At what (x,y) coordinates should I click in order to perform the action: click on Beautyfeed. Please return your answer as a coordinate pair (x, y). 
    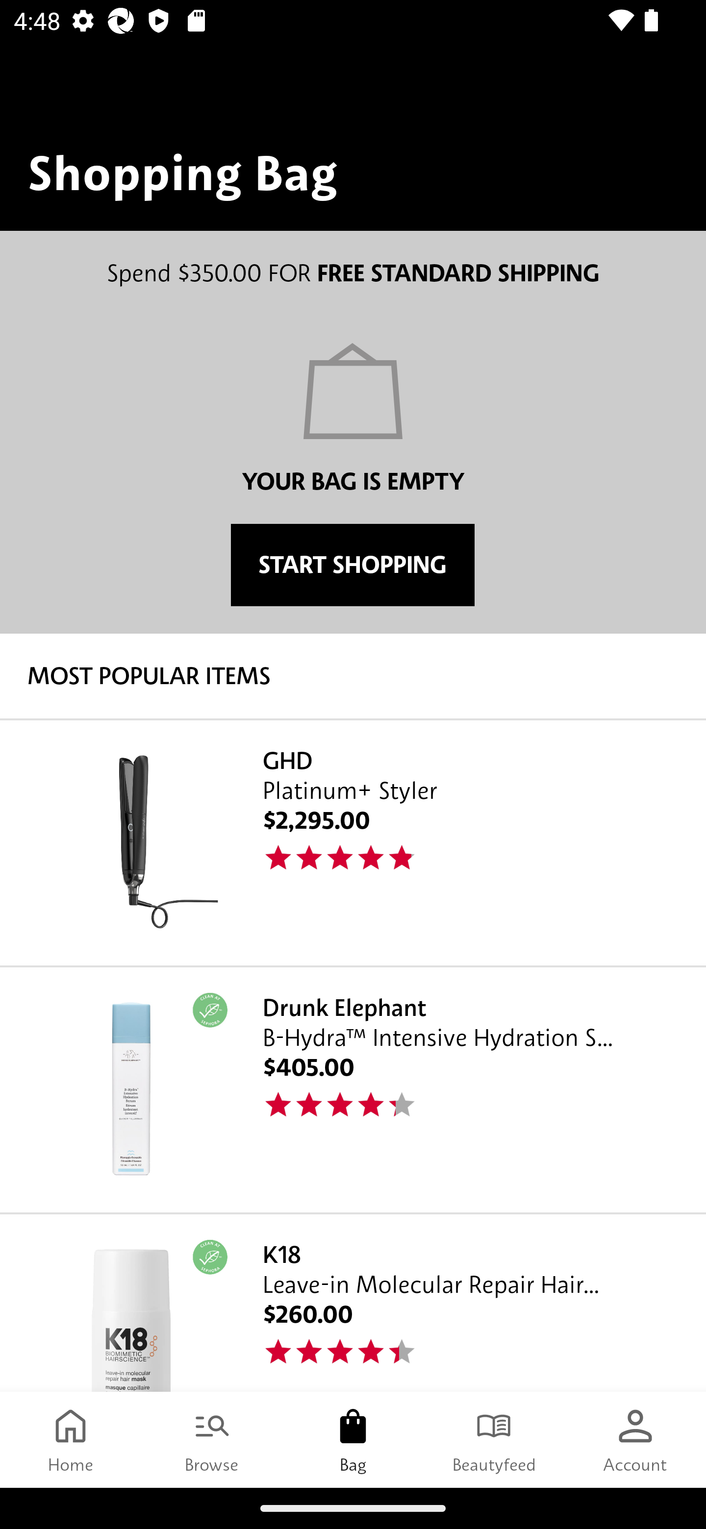
    Looking at the image, I should click on (494, 1439).